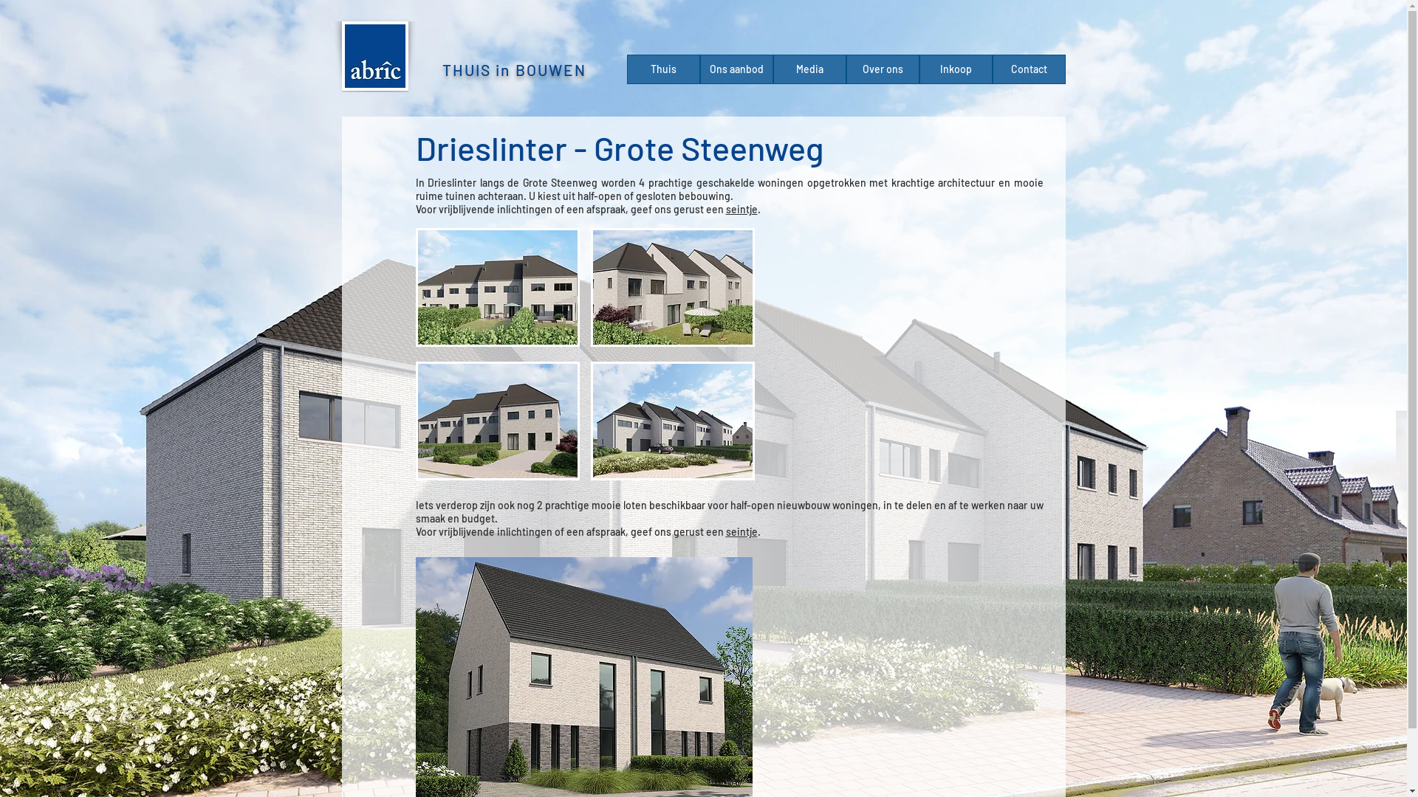  What do you see at coordinates (956, 69) in the screenshot?
I see `Inkoop` at bounding box center [956, 69].